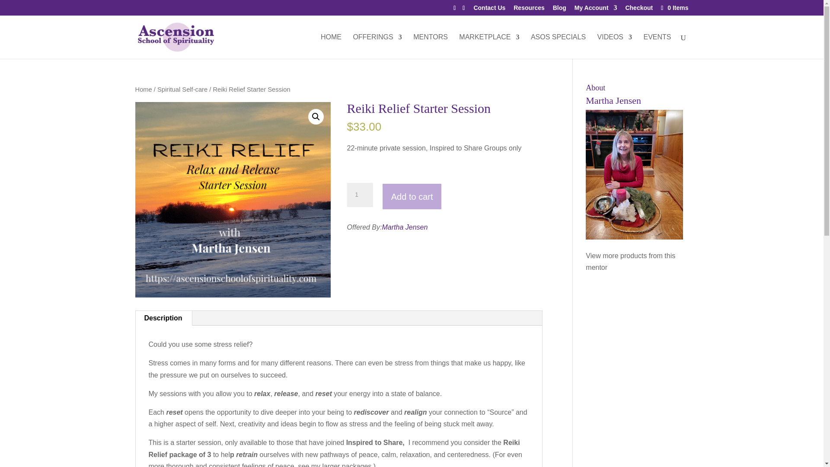 Image resolution: width=830 pixels, height=467 pixels. Describe the element at coordinates (377, 46) in the screenshot. I see `OFFERINGS` at that location.